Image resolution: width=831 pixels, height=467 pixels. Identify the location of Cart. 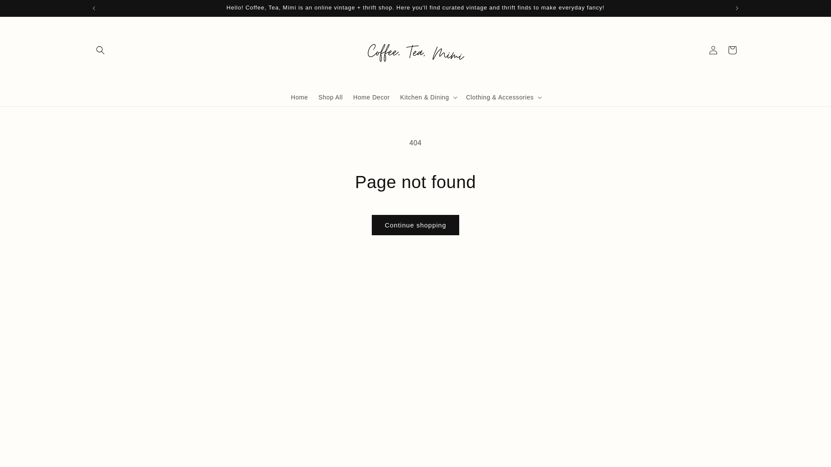
(732, 50).